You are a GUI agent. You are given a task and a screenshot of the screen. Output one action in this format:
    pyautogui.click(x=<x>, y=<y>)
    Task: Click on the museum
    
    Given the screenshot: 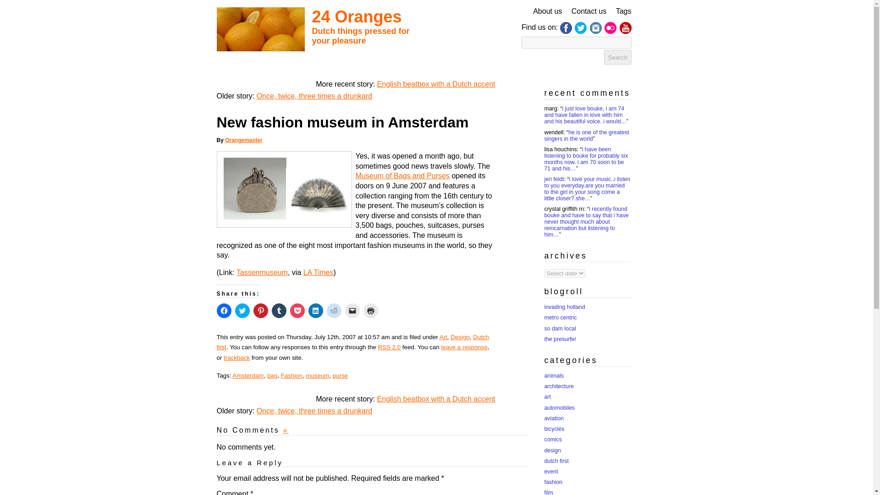 What is the action you would take?
    pyautogui.click(x=317, y=376)
    